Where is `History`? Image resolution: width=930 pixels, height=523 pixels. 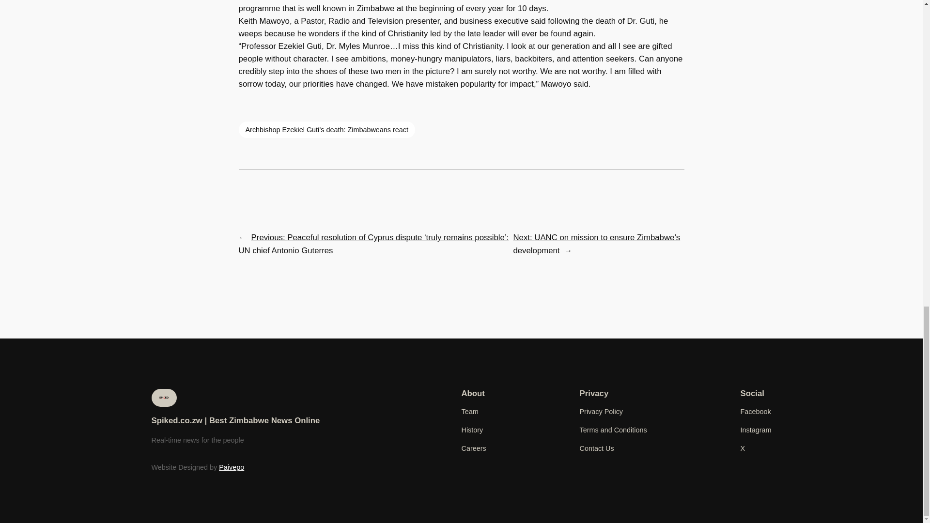 History is located at coordinates (472, 430).